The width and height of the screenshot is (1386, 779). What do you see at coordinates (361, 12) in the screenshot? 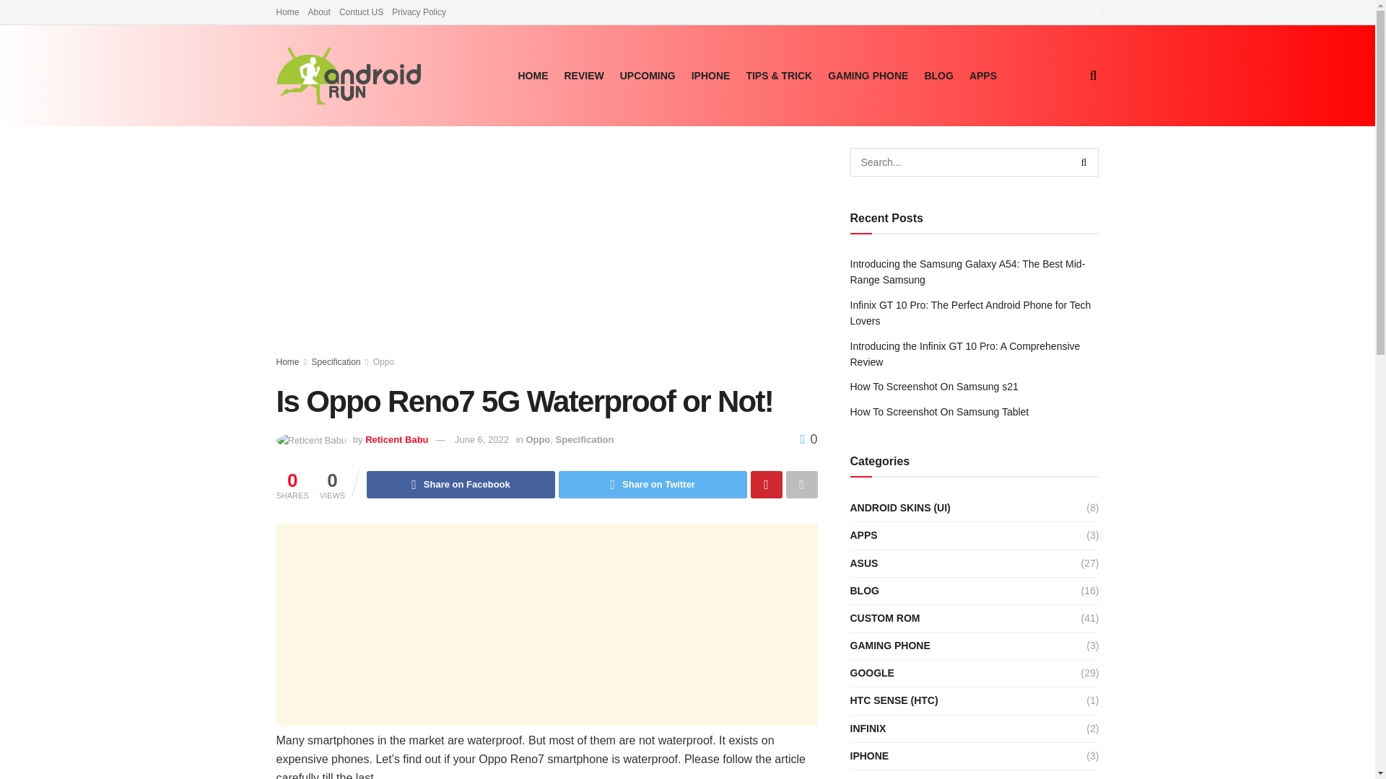
I see `Contuct US` at bounding box center [361, 12].